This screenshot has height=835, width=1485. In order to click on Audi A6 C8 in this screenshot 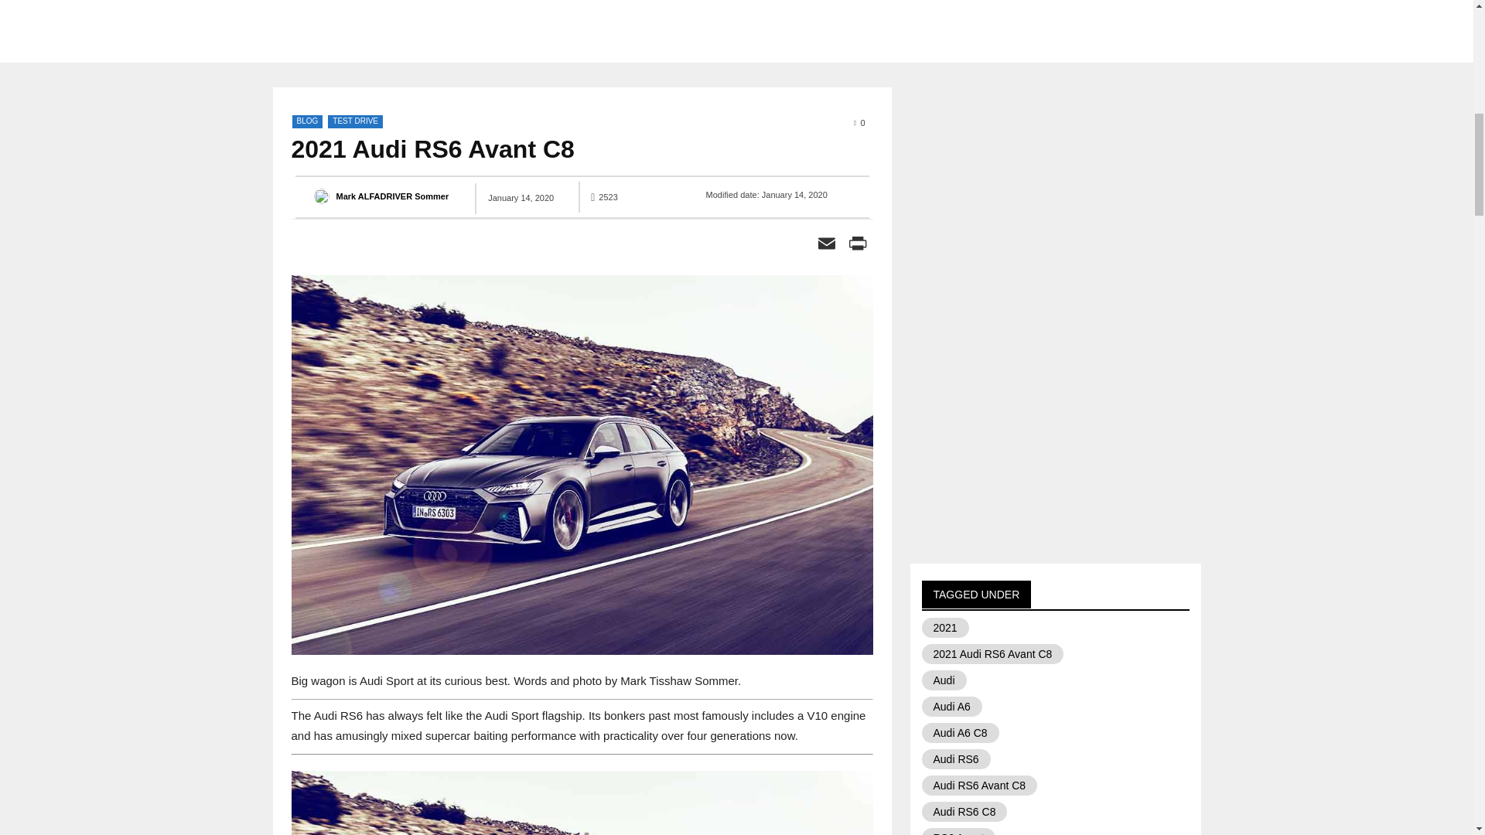, I will do `click(961, 733)`.